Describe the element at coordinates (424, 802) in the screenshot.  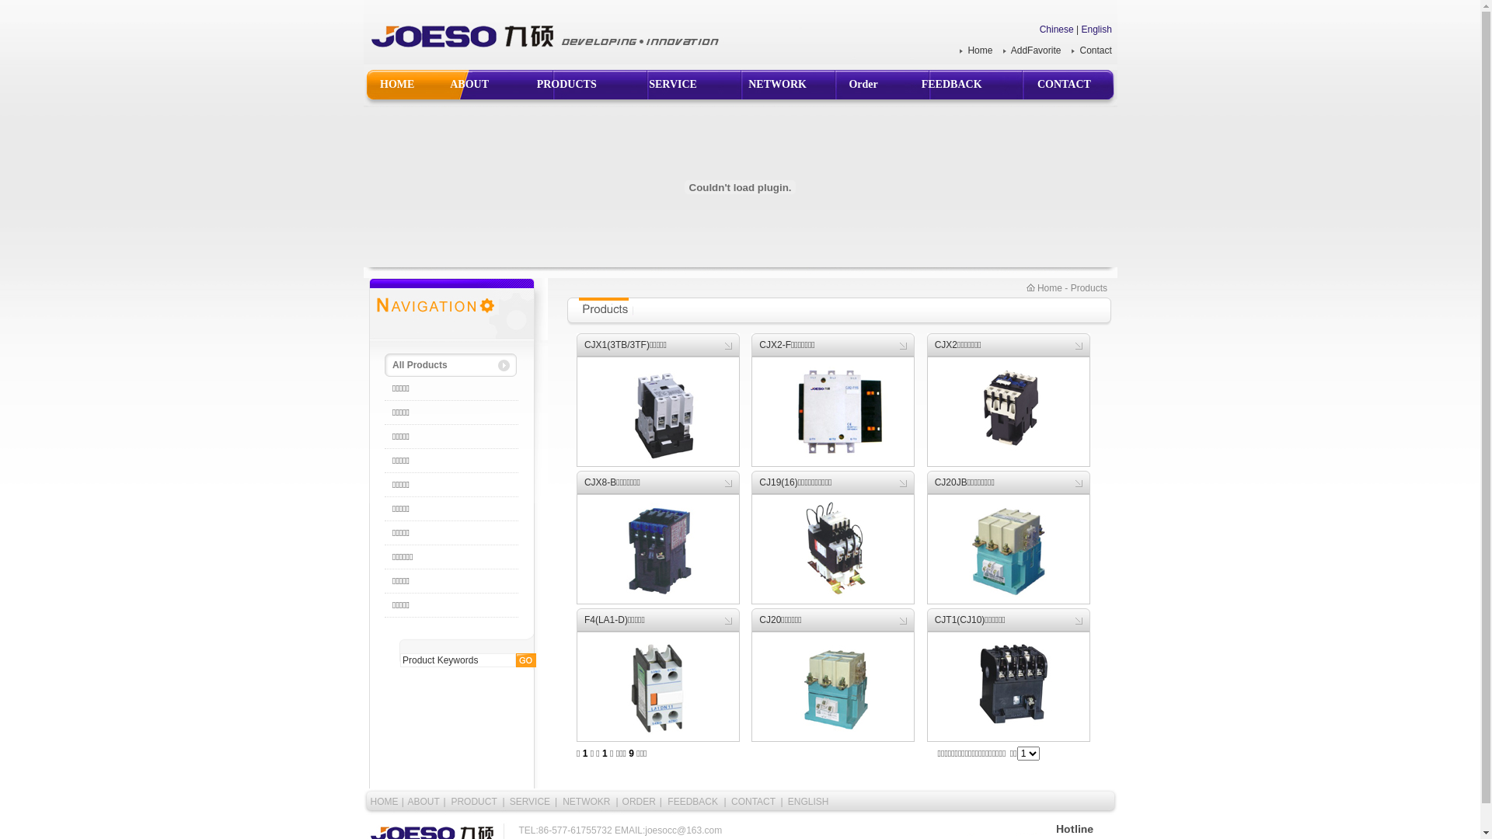
I see `ABOUT` at that location.